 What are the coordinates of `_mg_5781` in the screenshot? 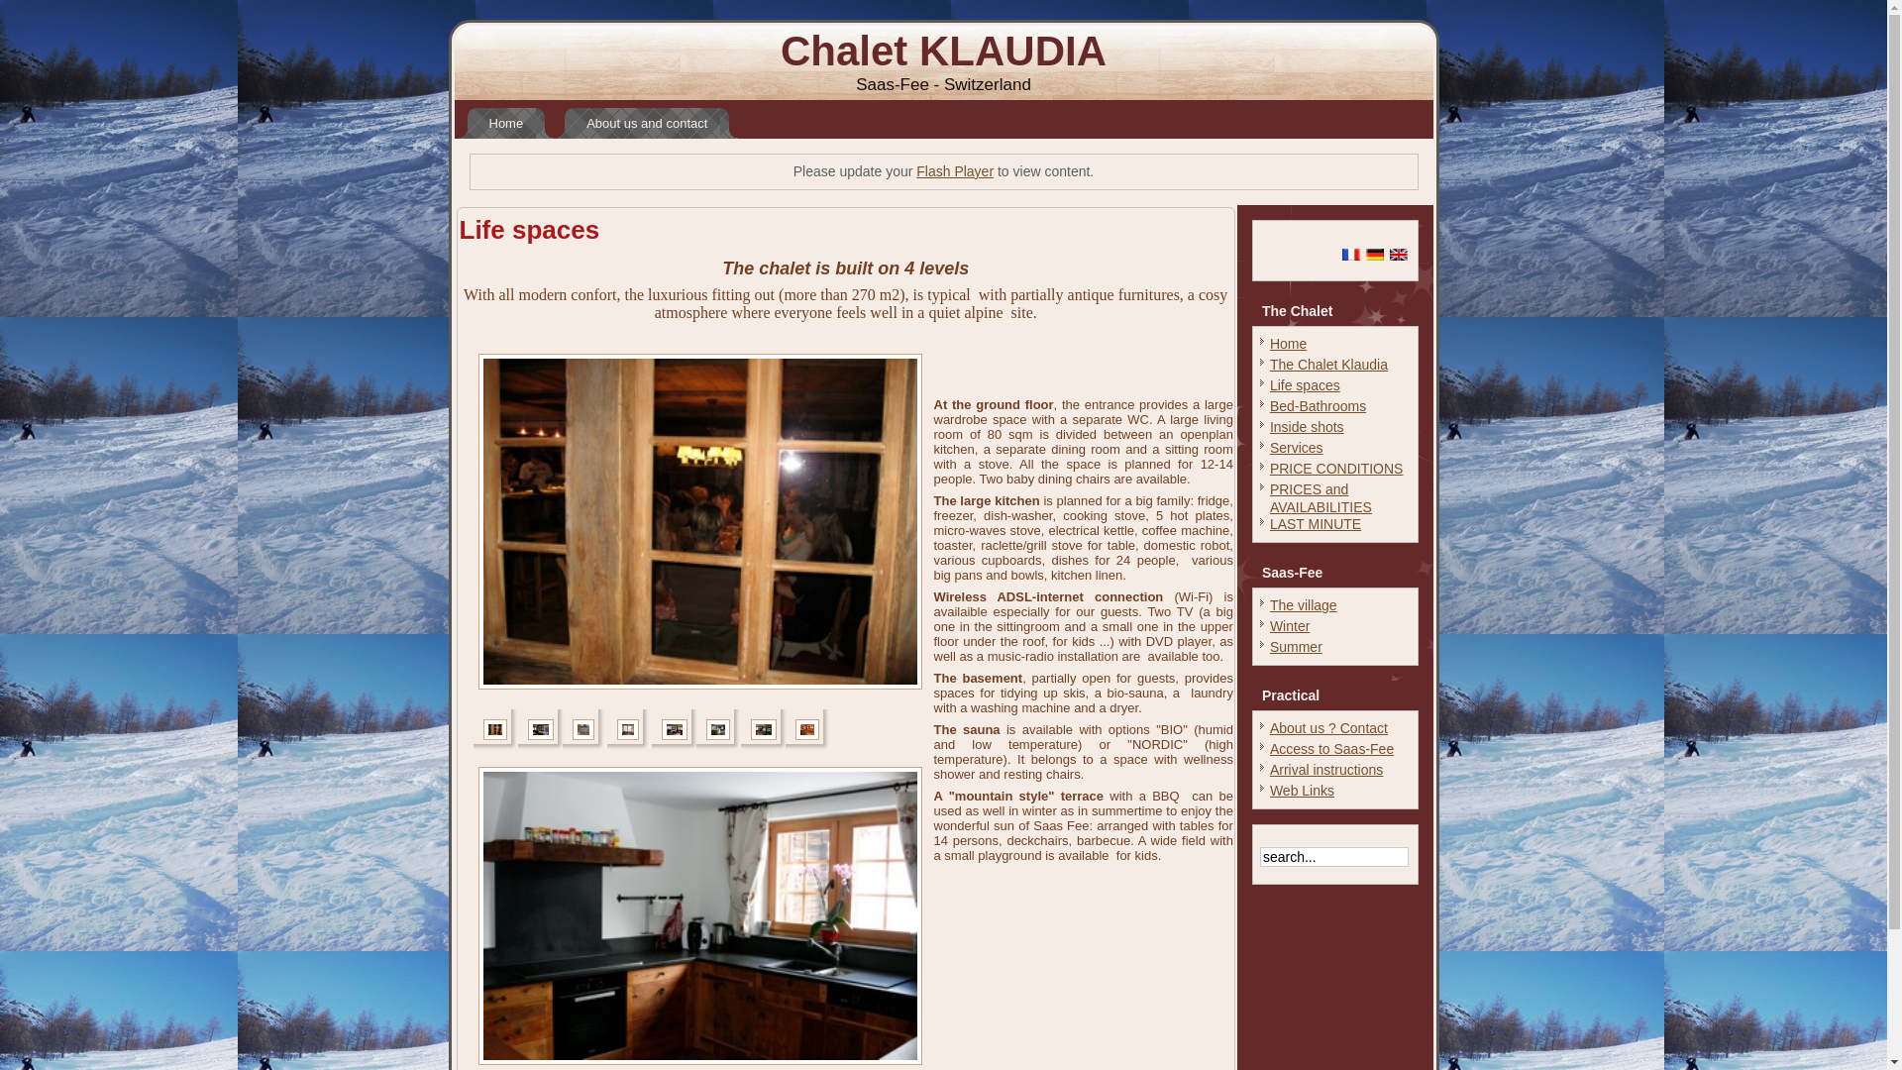 It's located at (675, 729).